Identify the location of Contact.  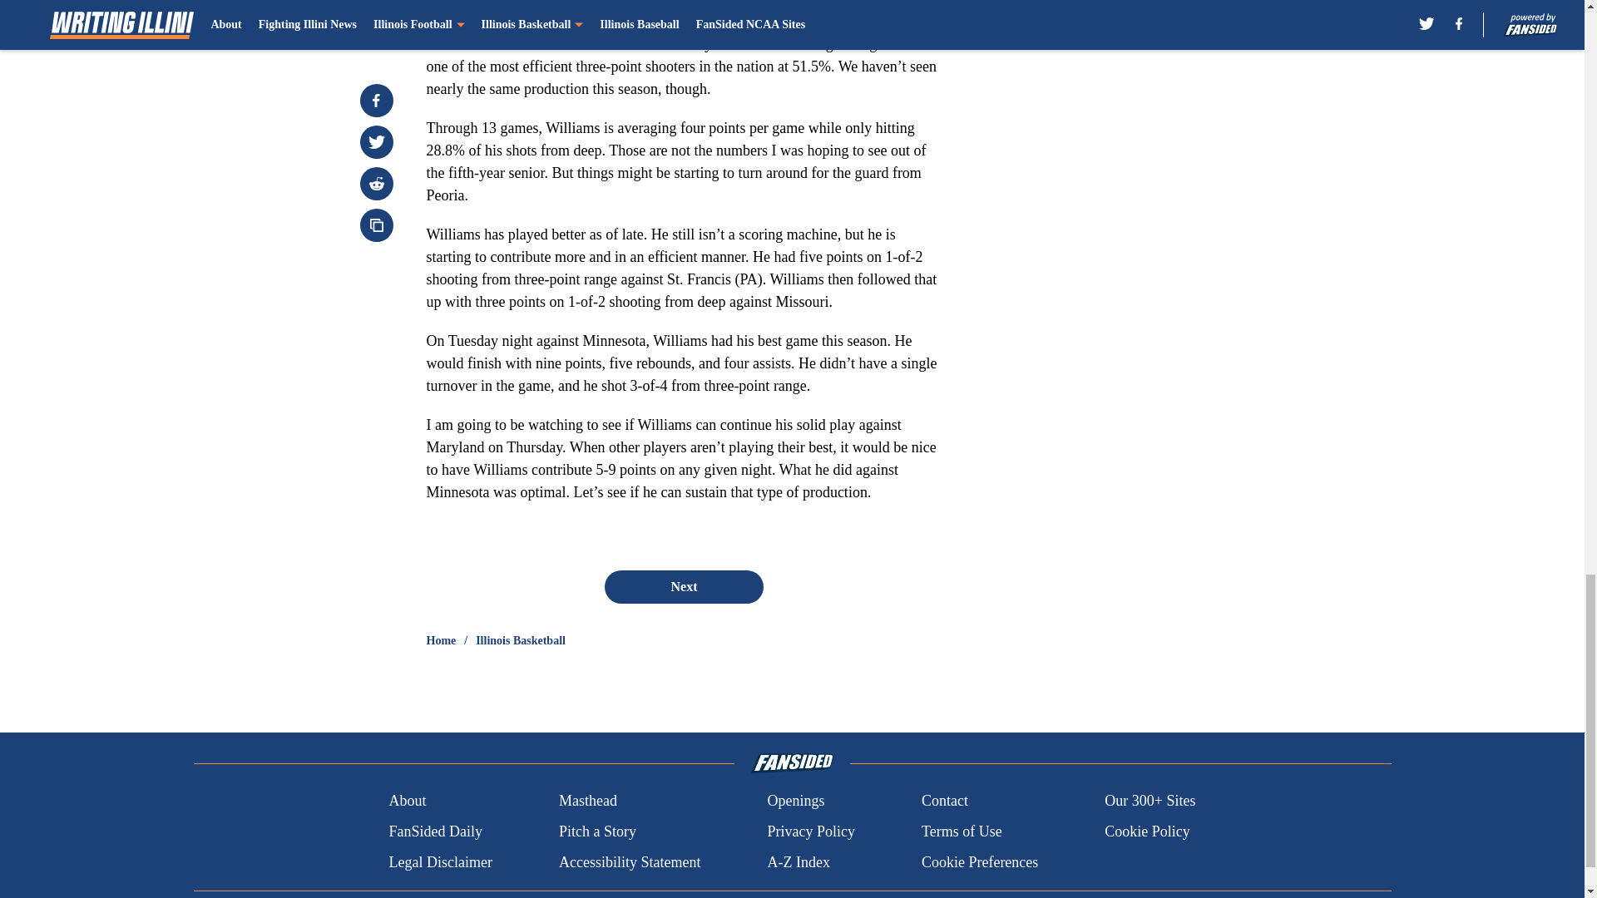
(944, 802).